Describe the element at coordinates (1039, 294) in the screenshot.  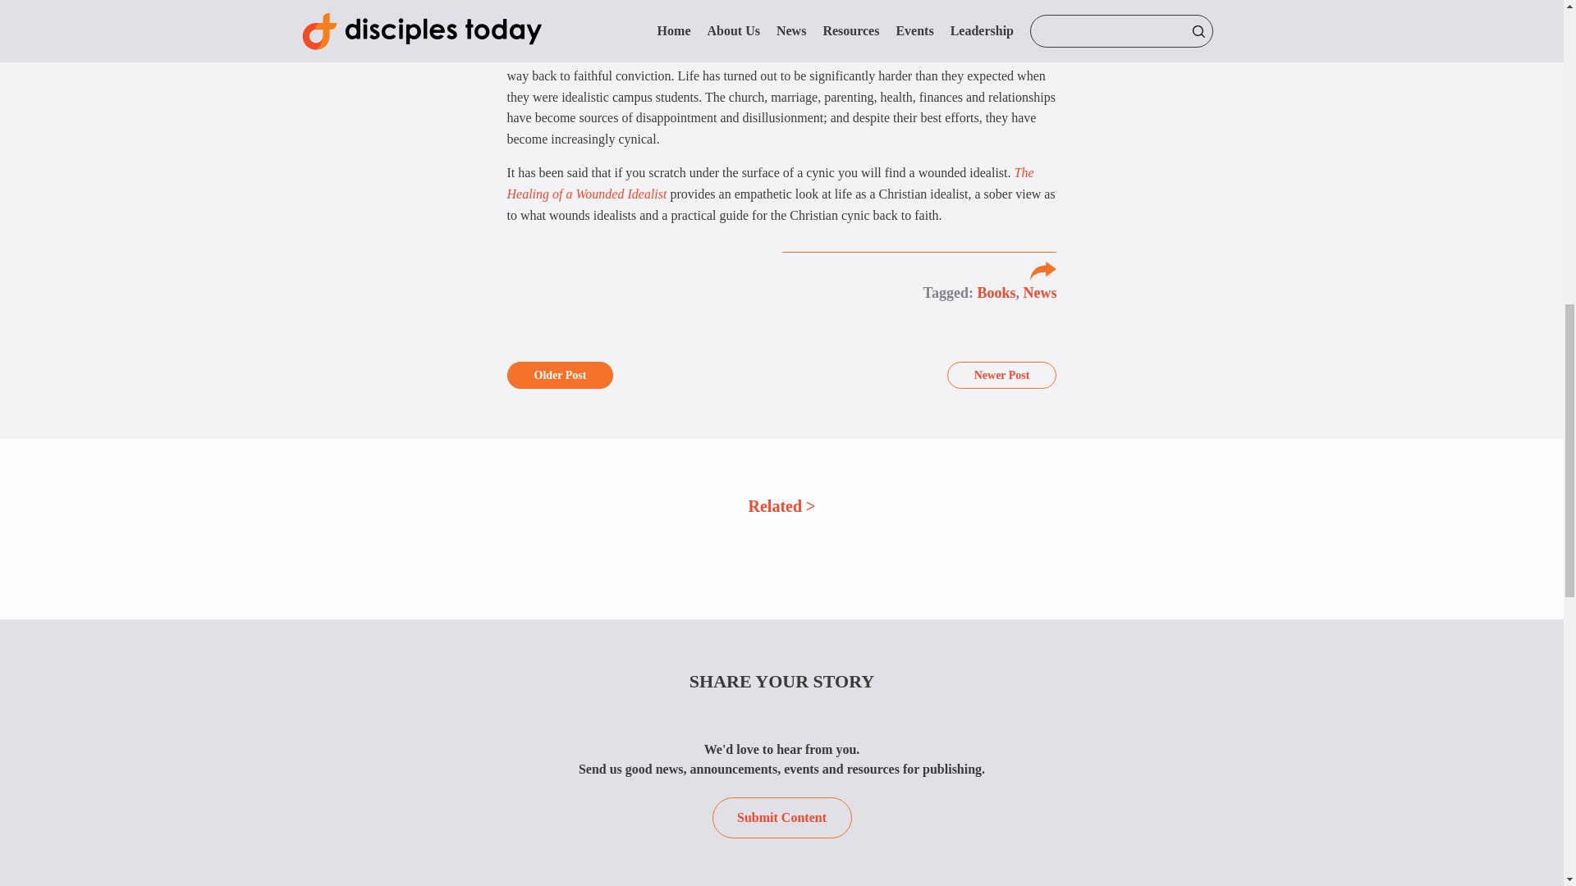
I see `News` at that location.